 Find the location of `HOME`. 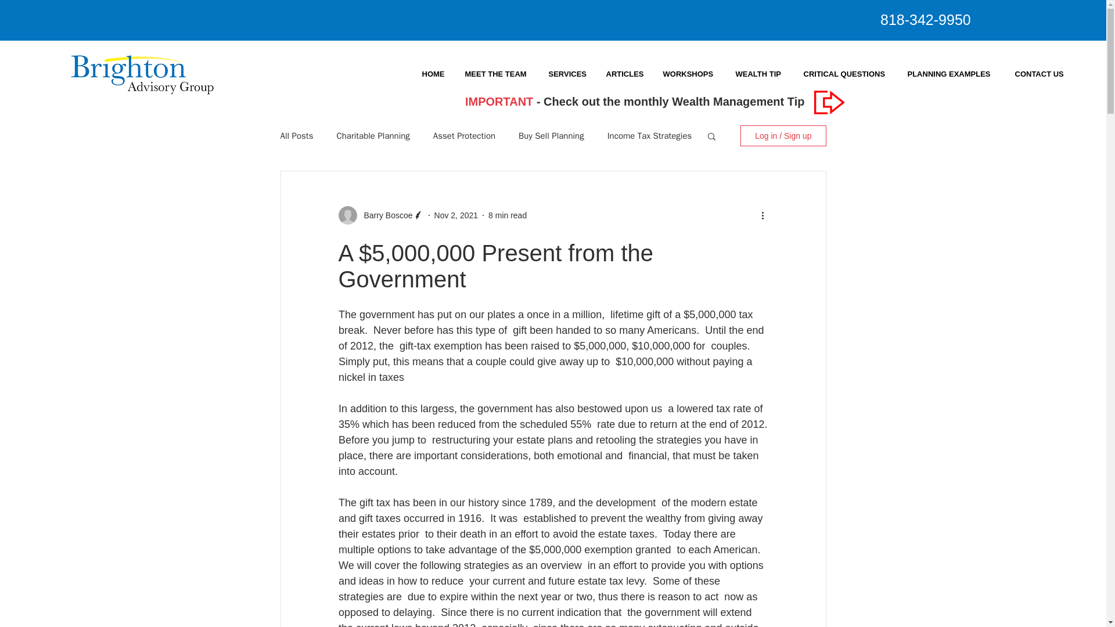

HOME is located at coordinates (433, 73).